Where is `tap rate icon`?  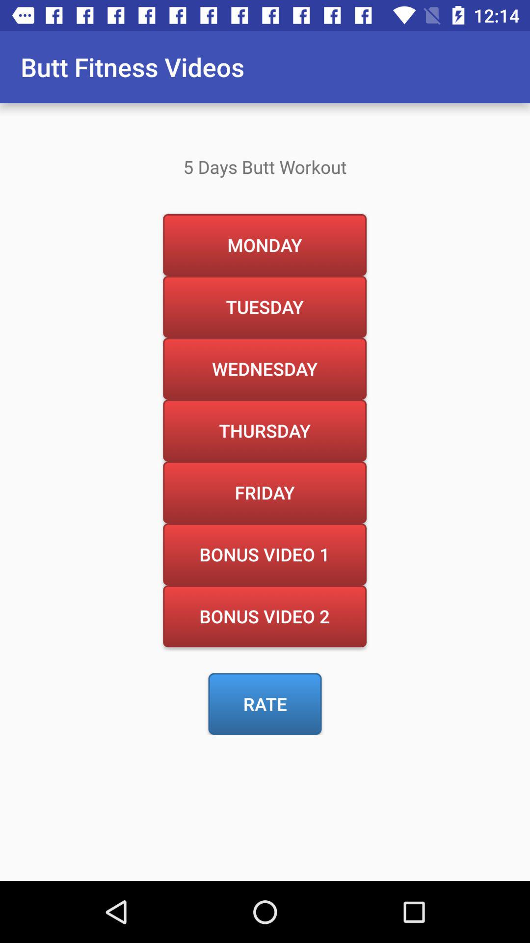
tap rate icon is located at coordinates (265, 704).